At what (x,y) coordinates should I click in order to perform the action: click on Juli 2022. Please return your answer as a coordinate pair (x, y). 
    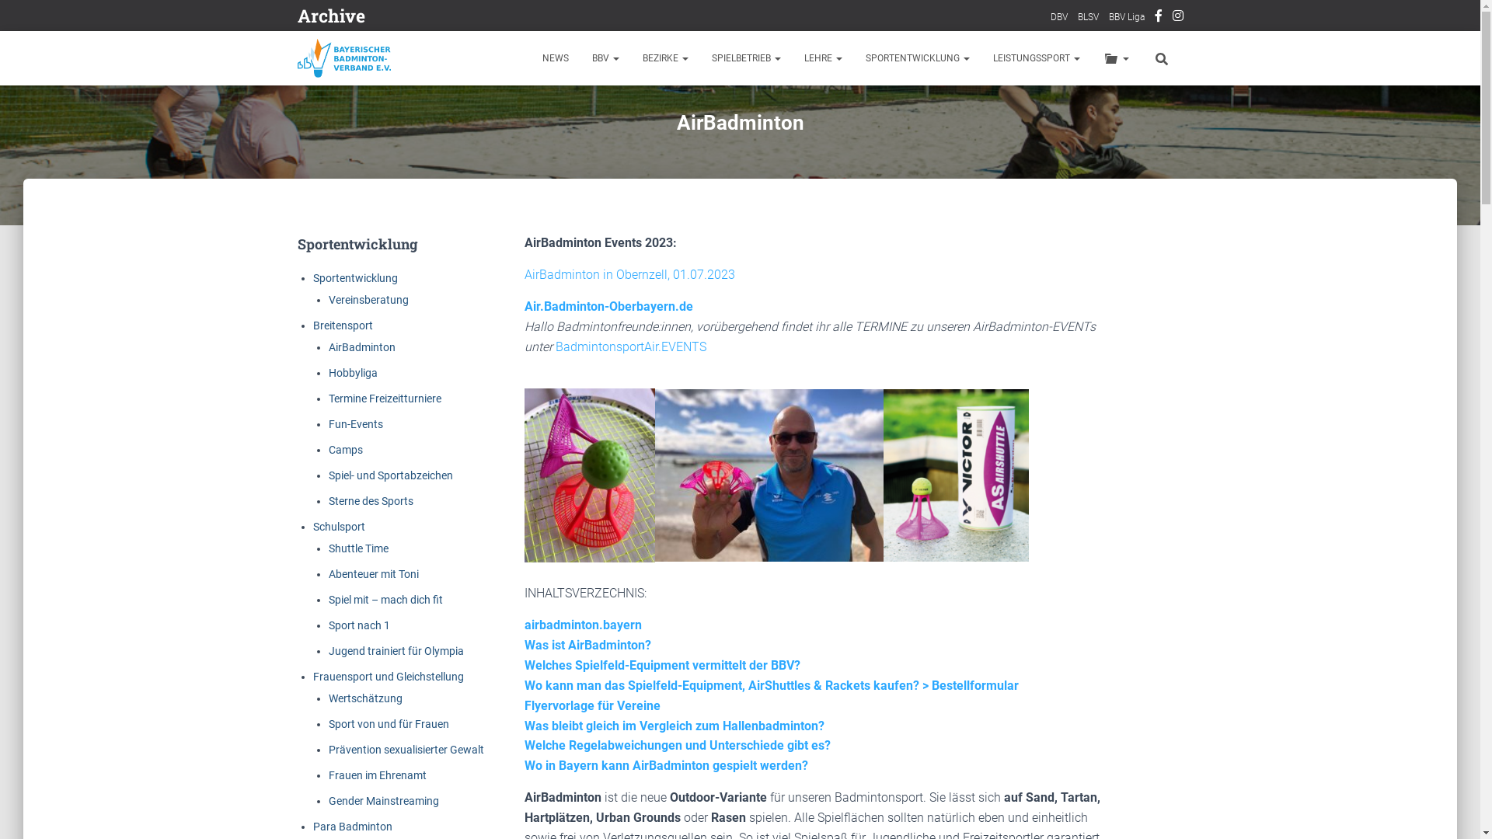
    Looking at the image, I should click on (625, 113).